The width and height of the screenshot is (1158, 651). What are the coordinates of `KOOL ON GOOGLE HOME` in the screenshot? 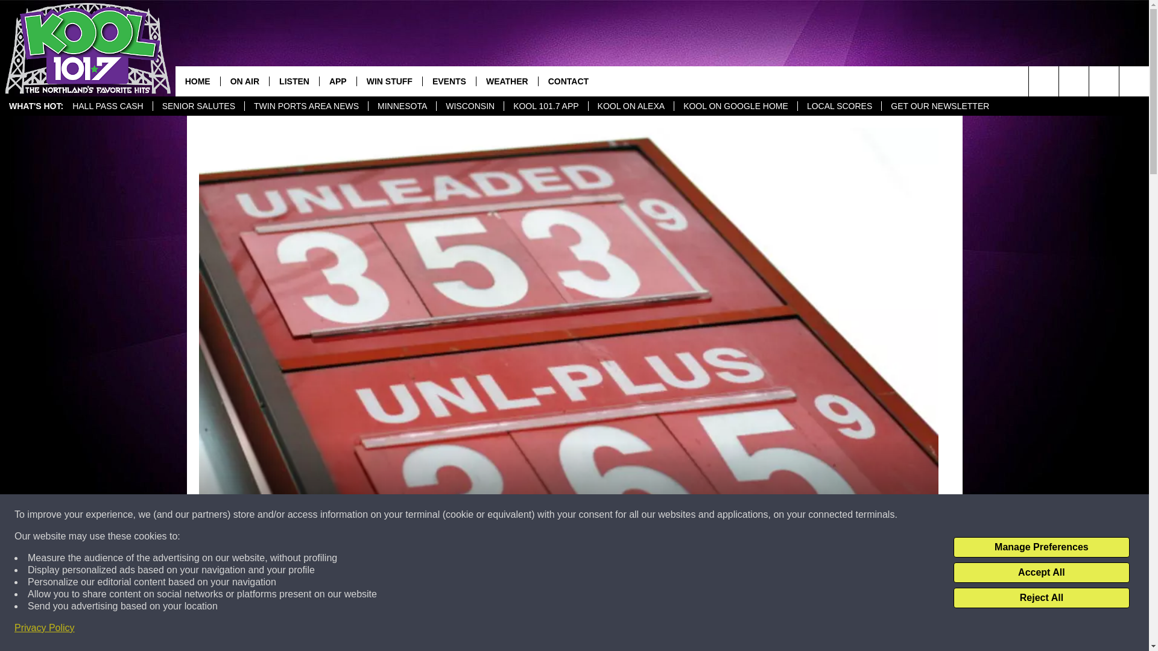 It's located at (736, 106).